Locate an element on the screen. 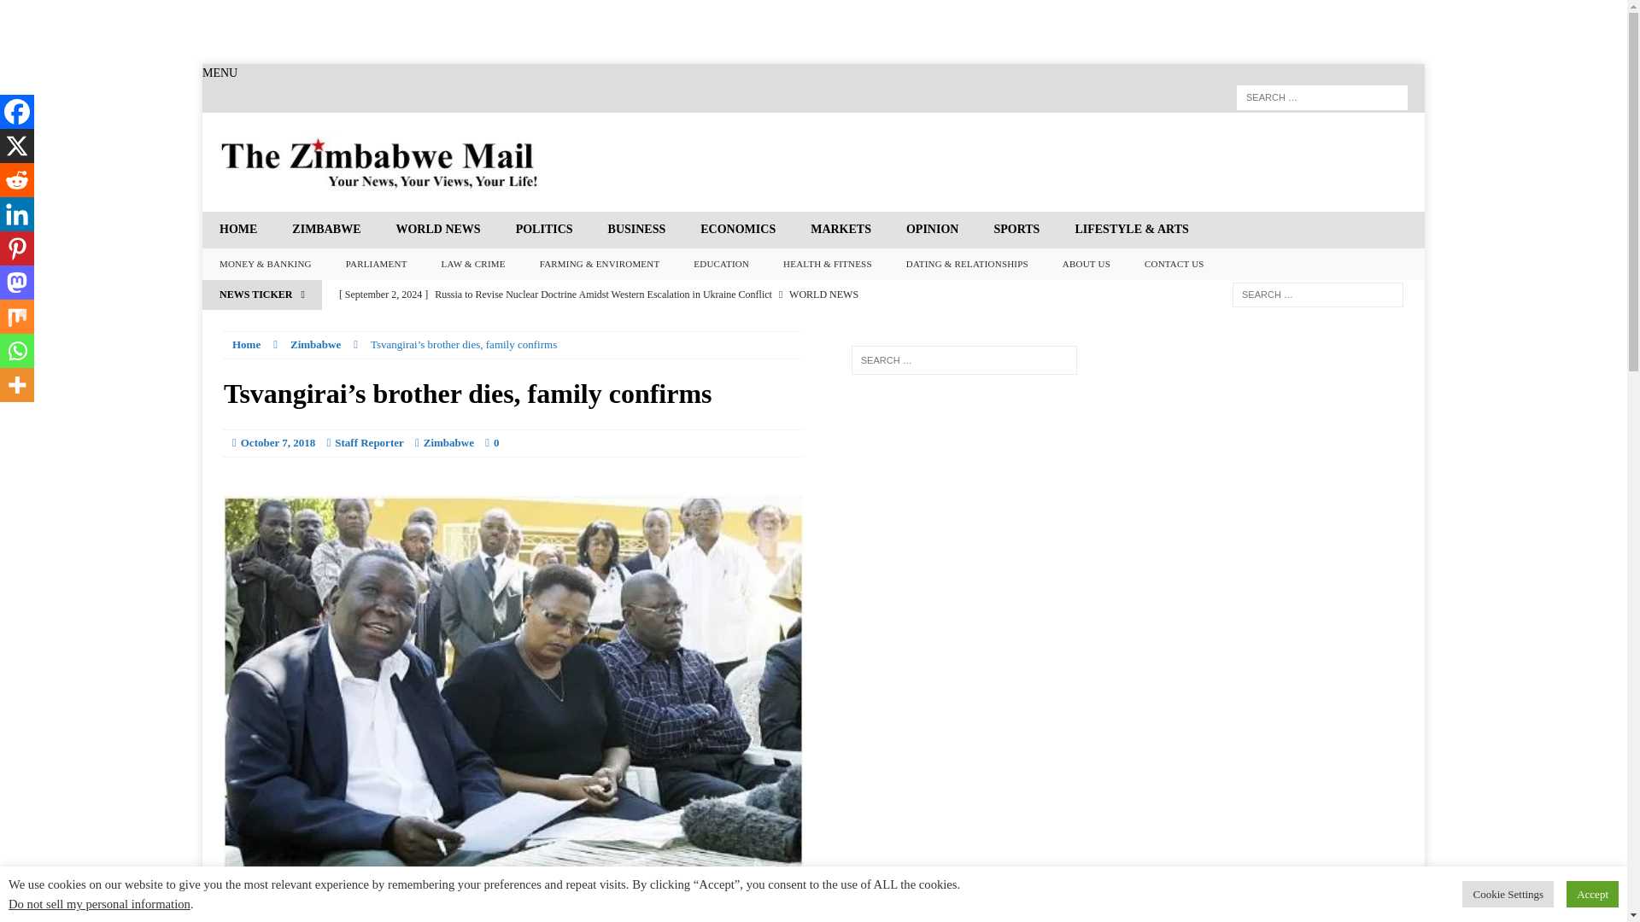 Image resolution: width=1640 pixels, height=922 pixels. Zimbabwe is located at coordinates (315, 345).